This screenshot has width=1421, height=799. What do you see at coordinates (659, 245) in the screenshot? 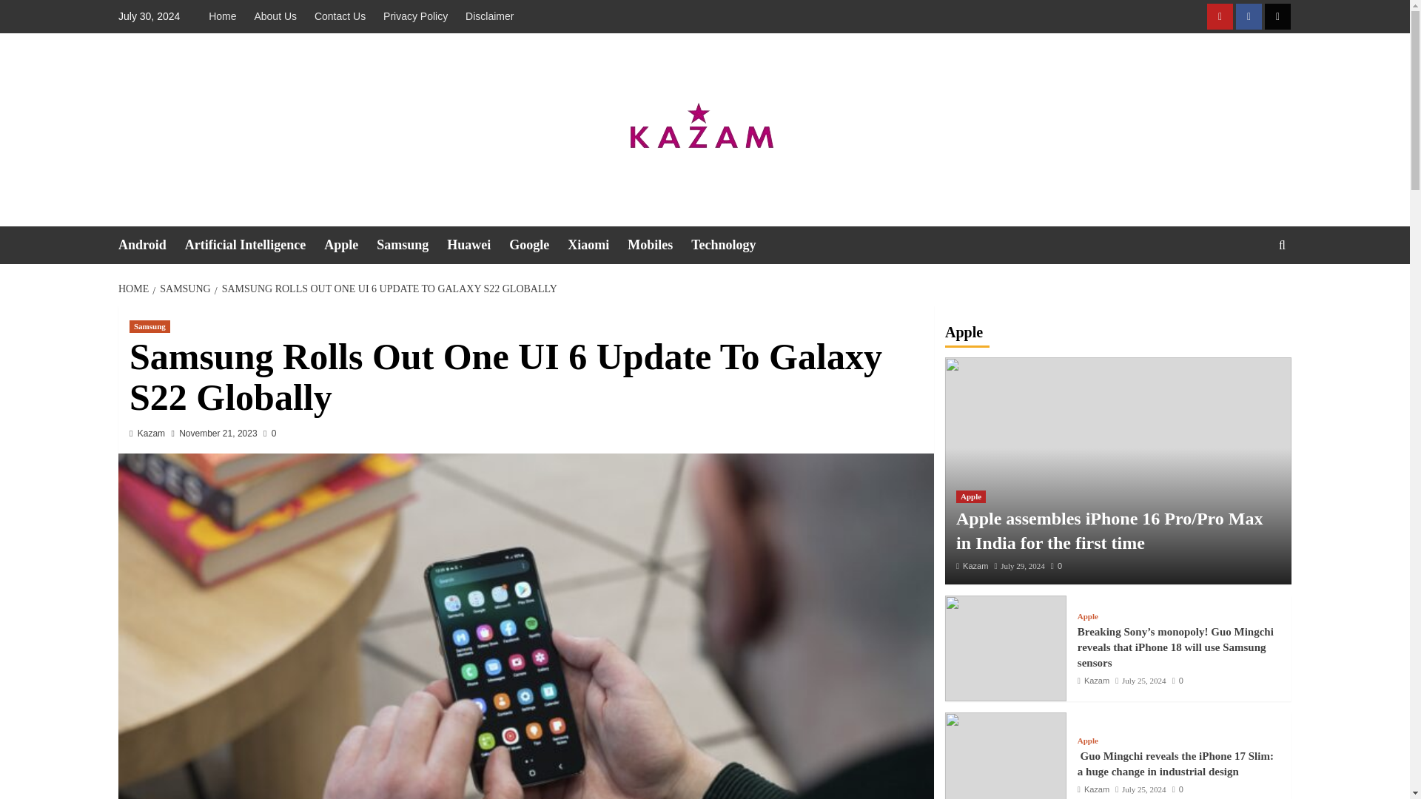
I see `Mobiles` at bounding box center [659, 245].